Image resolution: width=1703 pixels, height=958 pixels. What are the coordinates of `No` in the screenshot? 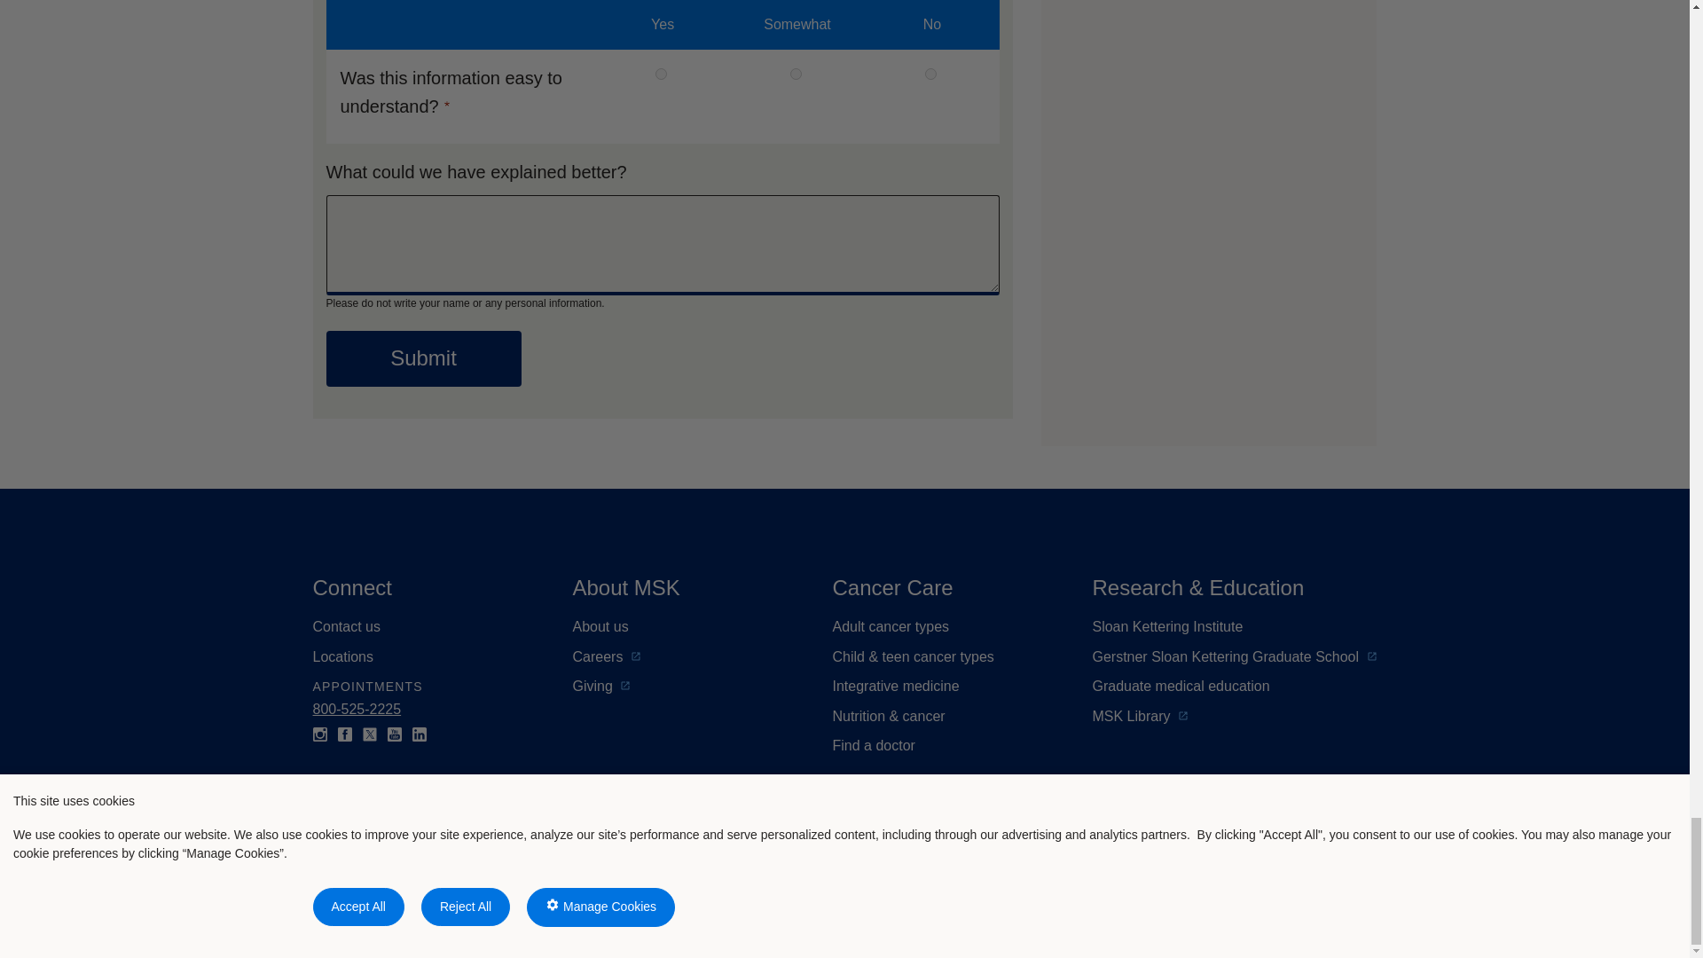 It's located at (930, 73).